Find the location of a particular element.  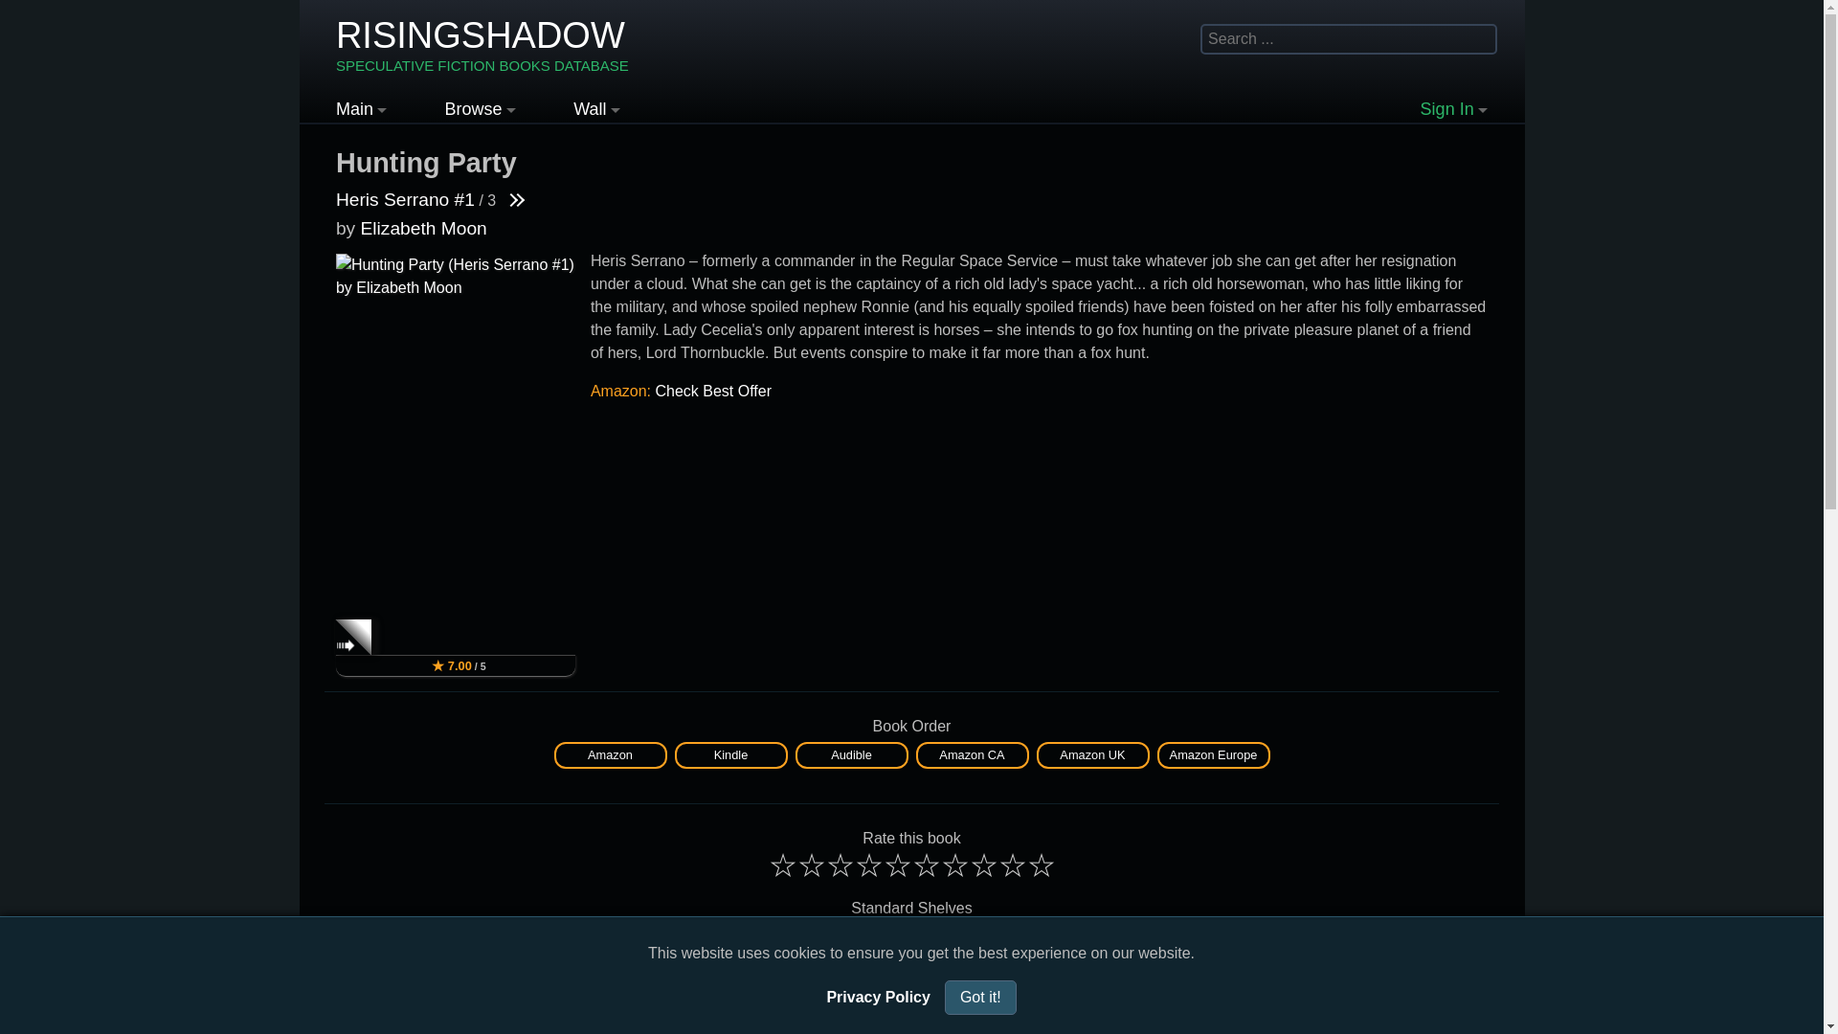

Reading is located at coordinates (741, 936).